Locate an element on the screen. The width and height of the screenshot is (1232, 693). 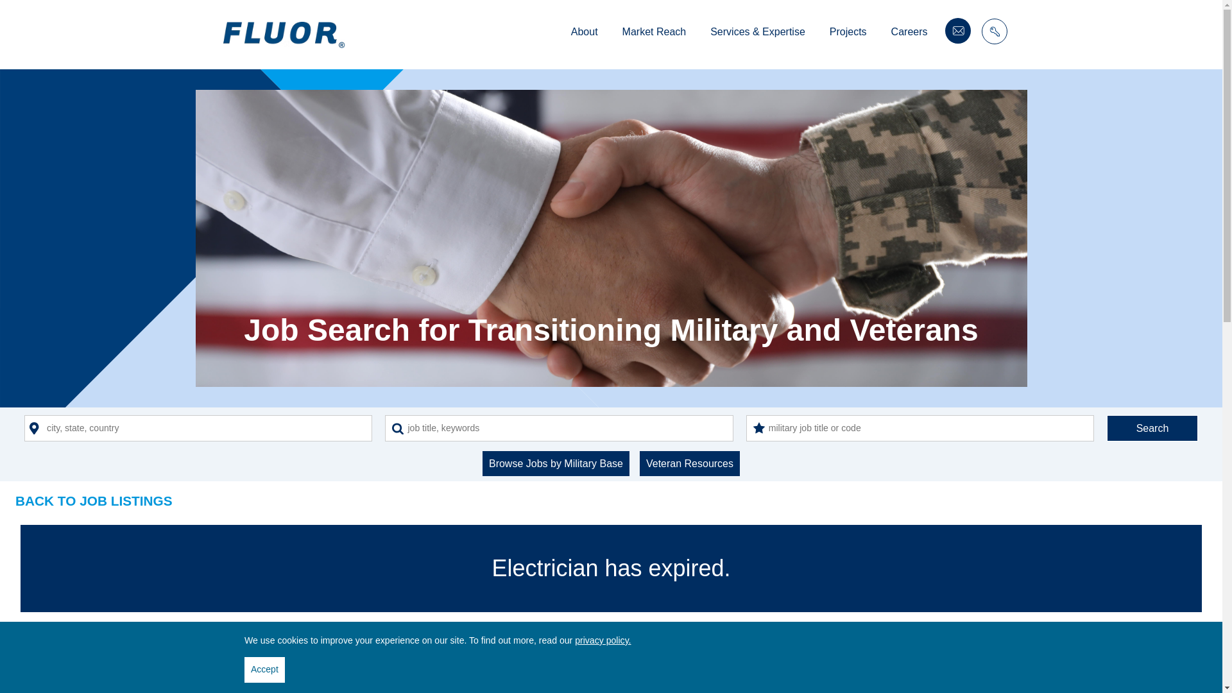
Projects is located at coordinates (848, 33).